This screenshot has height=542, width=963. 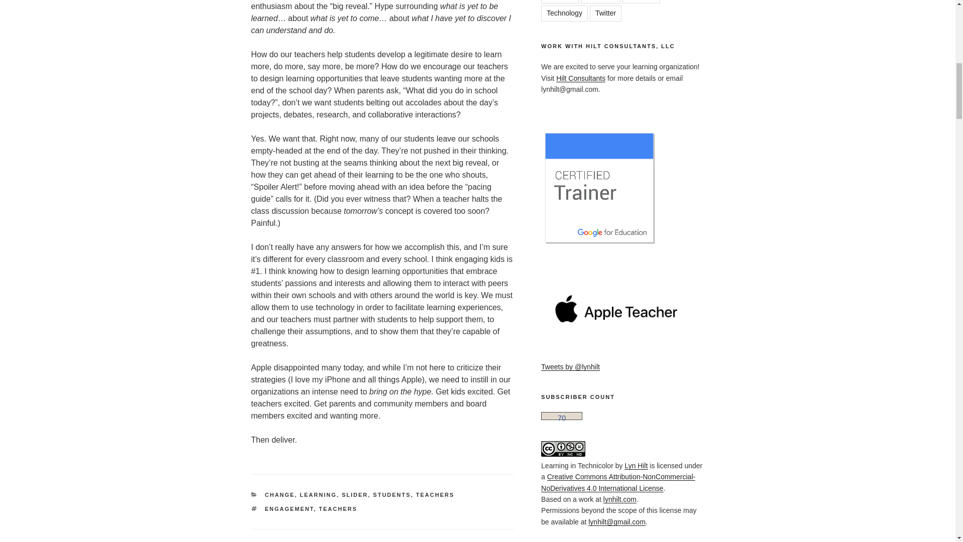 I want to click on STUDENTS, so click(x=392, y=495).